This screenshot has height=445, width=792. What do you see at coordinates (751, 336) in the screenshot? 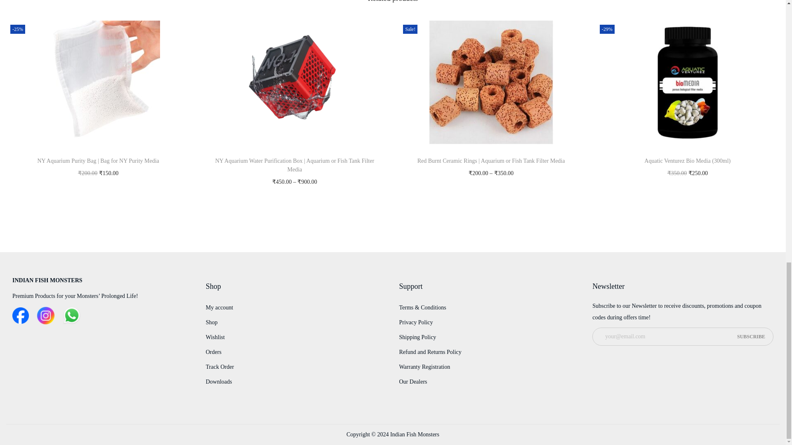
I see `Subscribe` at bounding box center [751, 336].